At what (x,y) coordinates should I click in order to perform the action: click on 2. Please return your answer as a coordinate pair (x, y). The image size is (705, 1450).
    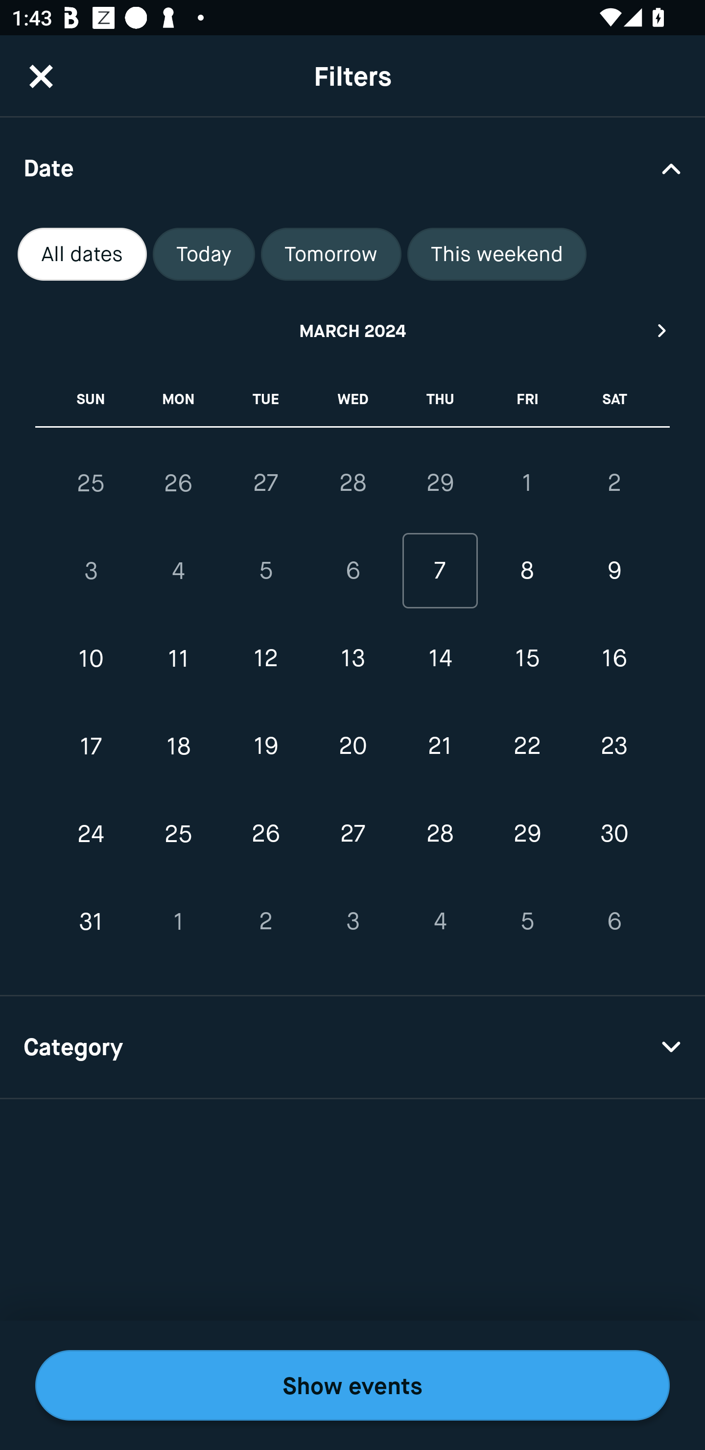
    Looking at the image, I should click on (614, 483).